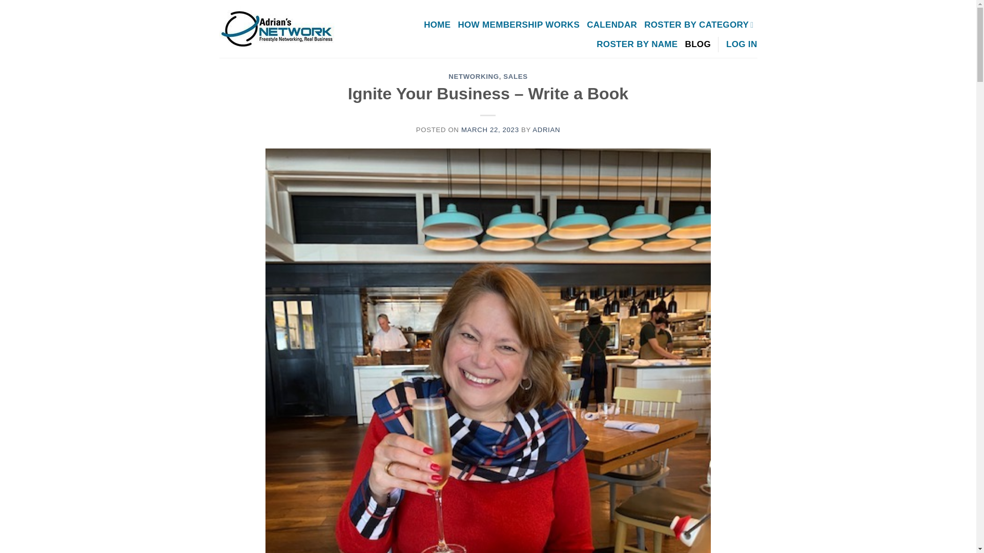 Image resolution: width=984 pixels, height=553 pixels. What do you see at coordinates (699, 25) in the screenshot?
I see `ROSTER BY CATEGORY` at bounding box center [699, 25].